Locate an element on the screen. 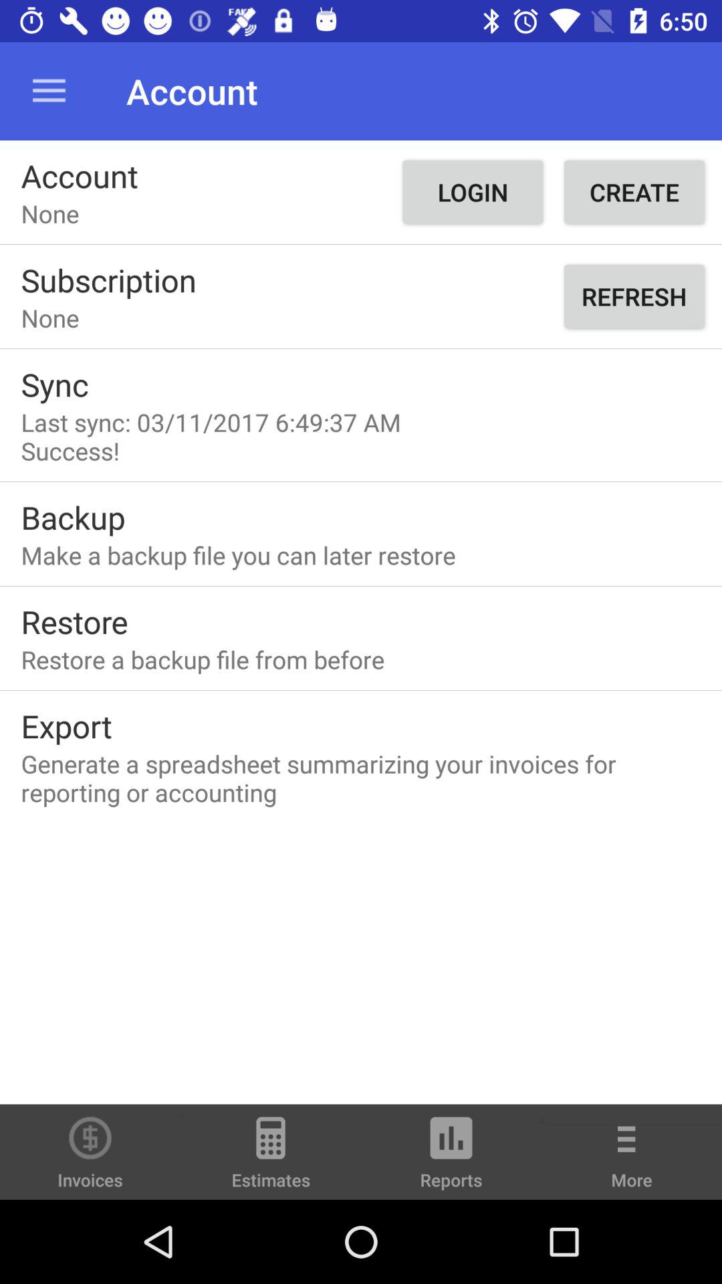 Image resolution: width=722 pixels, height=1284 pixels. choose the item next to the reports is located at coordinates (632, 1161).